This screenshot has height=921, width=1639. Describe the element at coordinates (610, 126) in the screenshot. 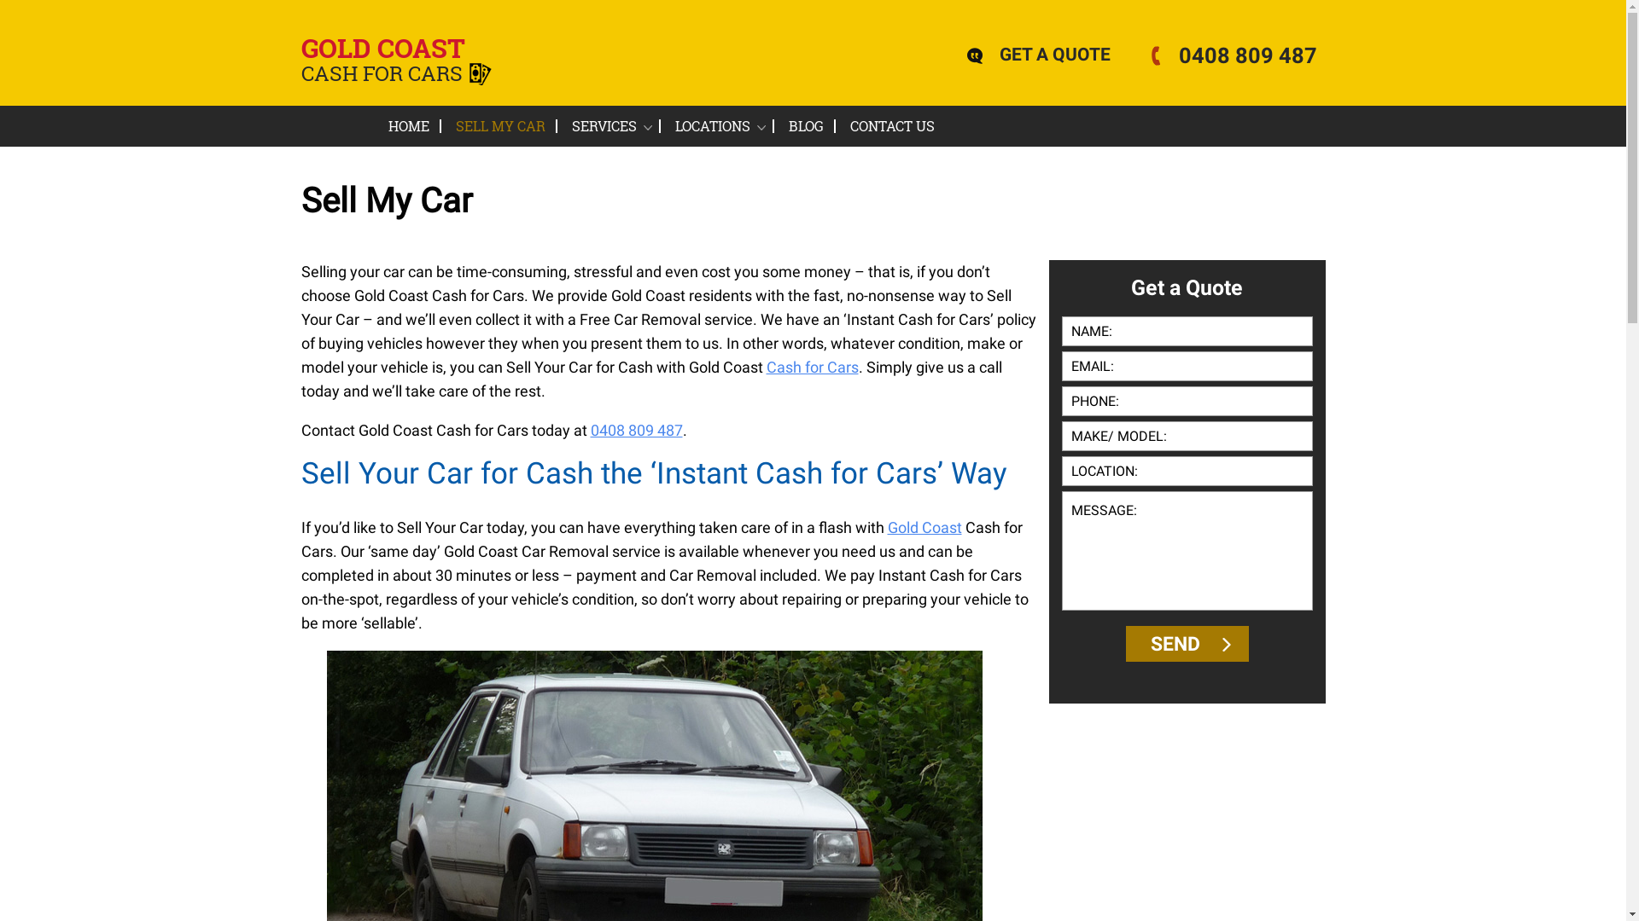

I see `SERVICES` at that location.